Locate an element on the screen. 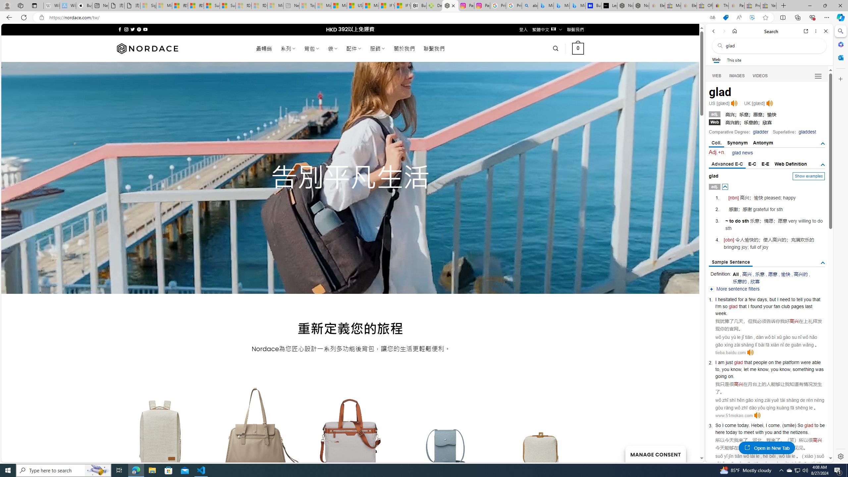  glad is located at coordinates (808, 425).